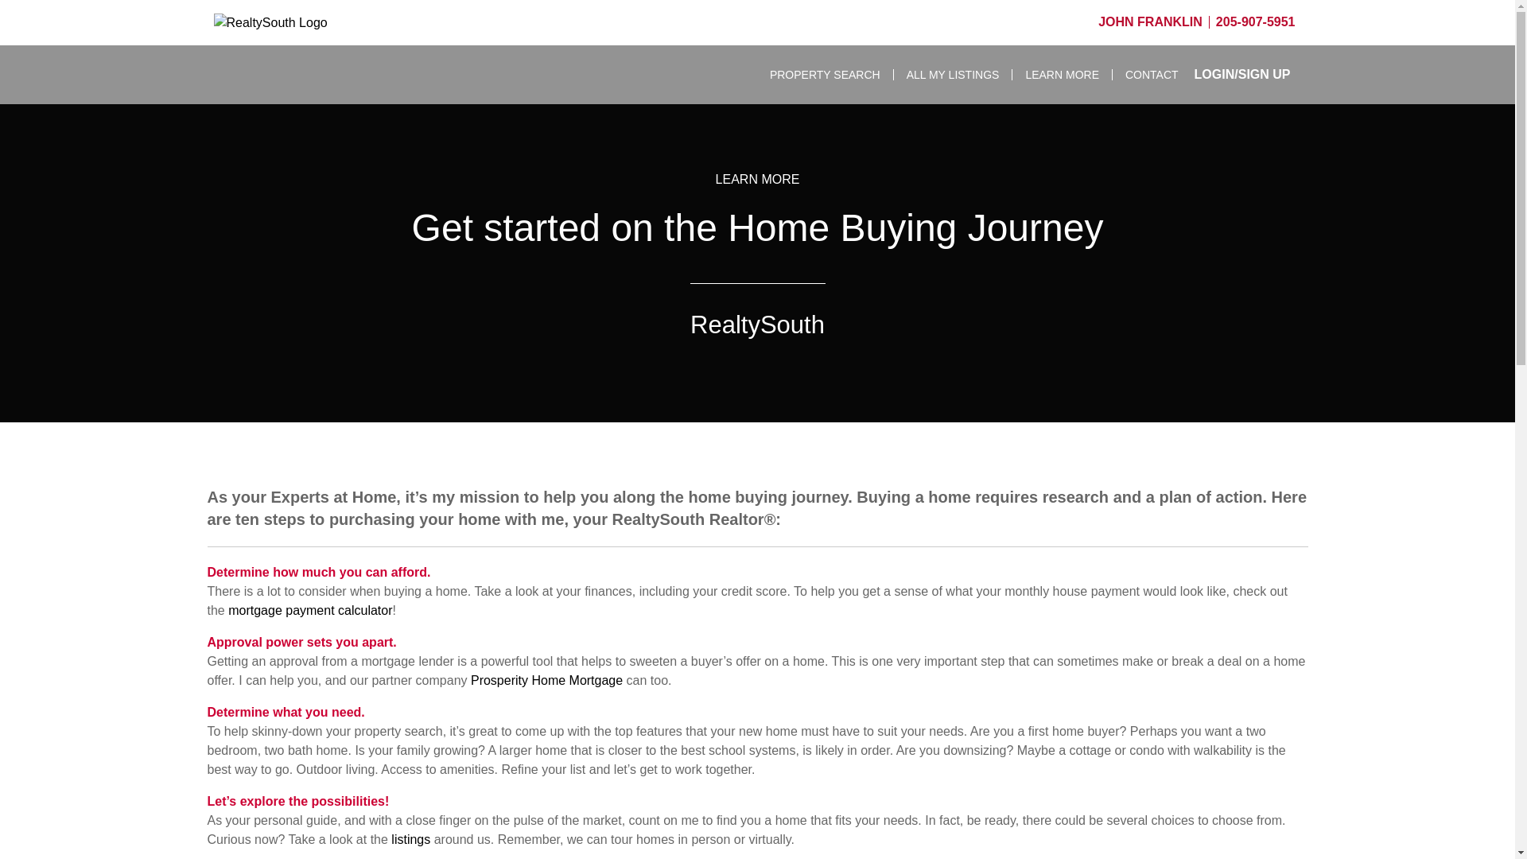  I want to click on CONTACT, so click(1145, 75).